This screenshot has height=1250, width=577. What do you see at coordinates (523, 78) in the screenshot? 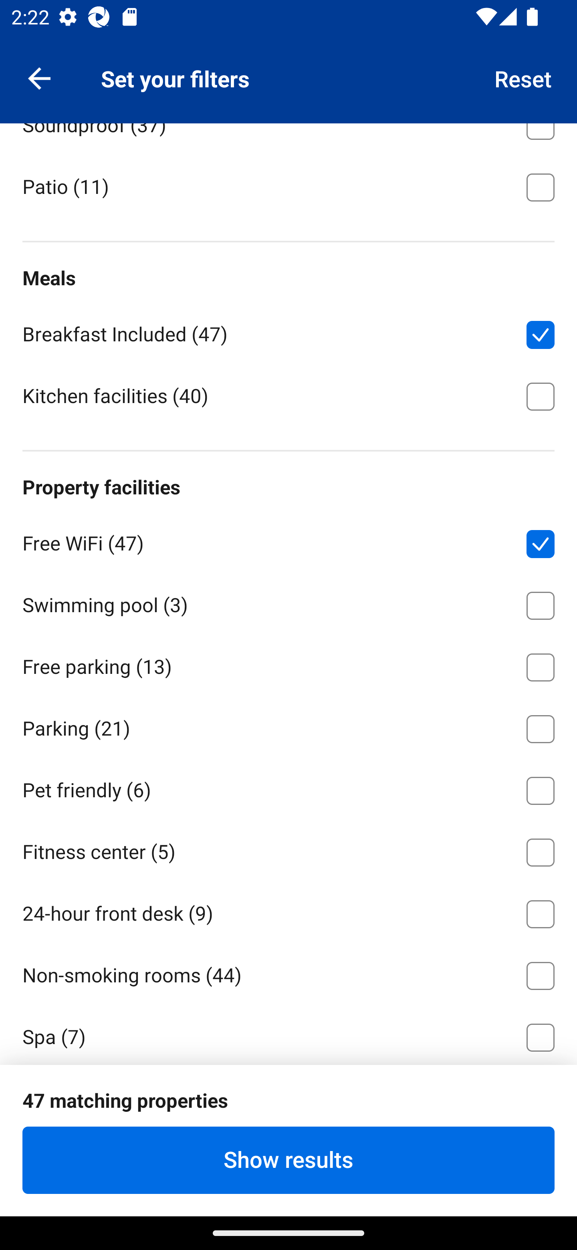
I see `Reset` at bounding box center [523, 78].